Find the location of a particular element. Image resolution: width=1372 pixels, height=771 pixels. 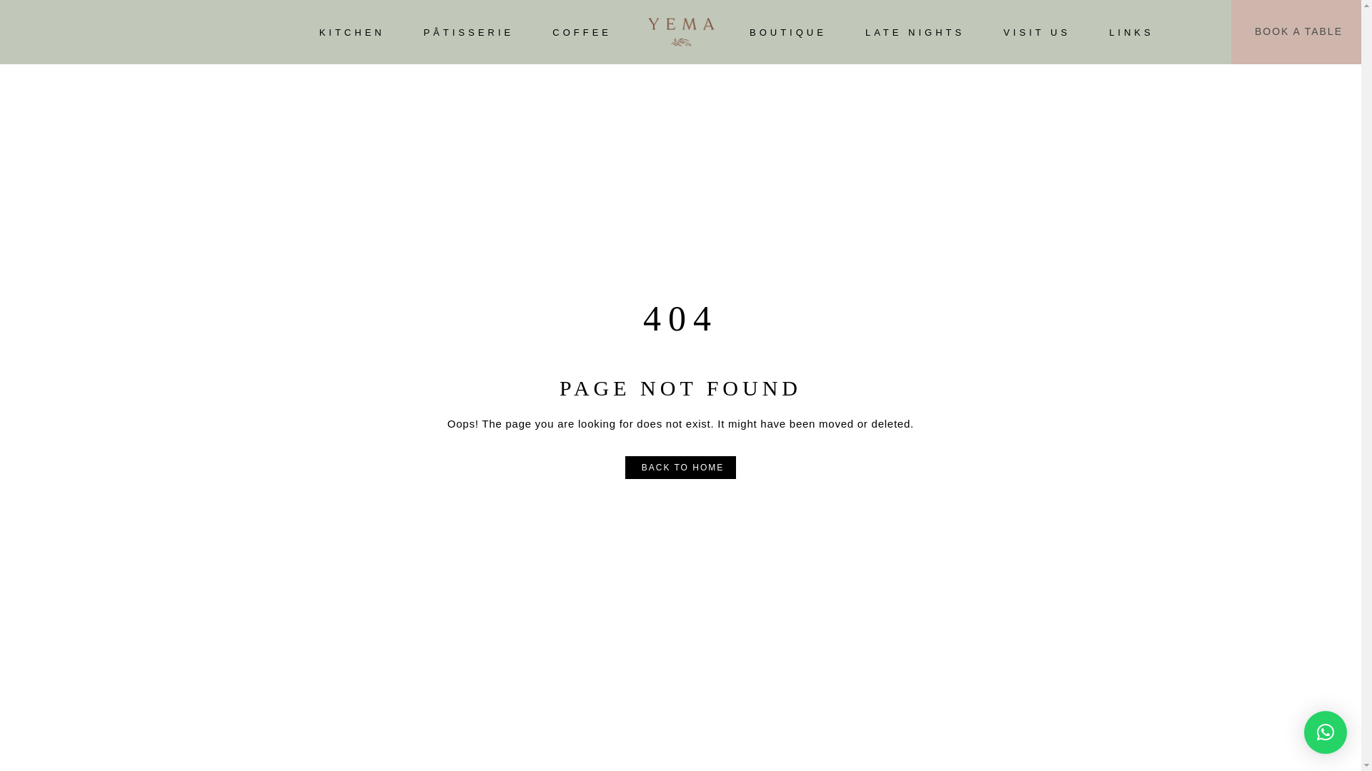

BOUTIQUE is located at coordinates (787, 31).